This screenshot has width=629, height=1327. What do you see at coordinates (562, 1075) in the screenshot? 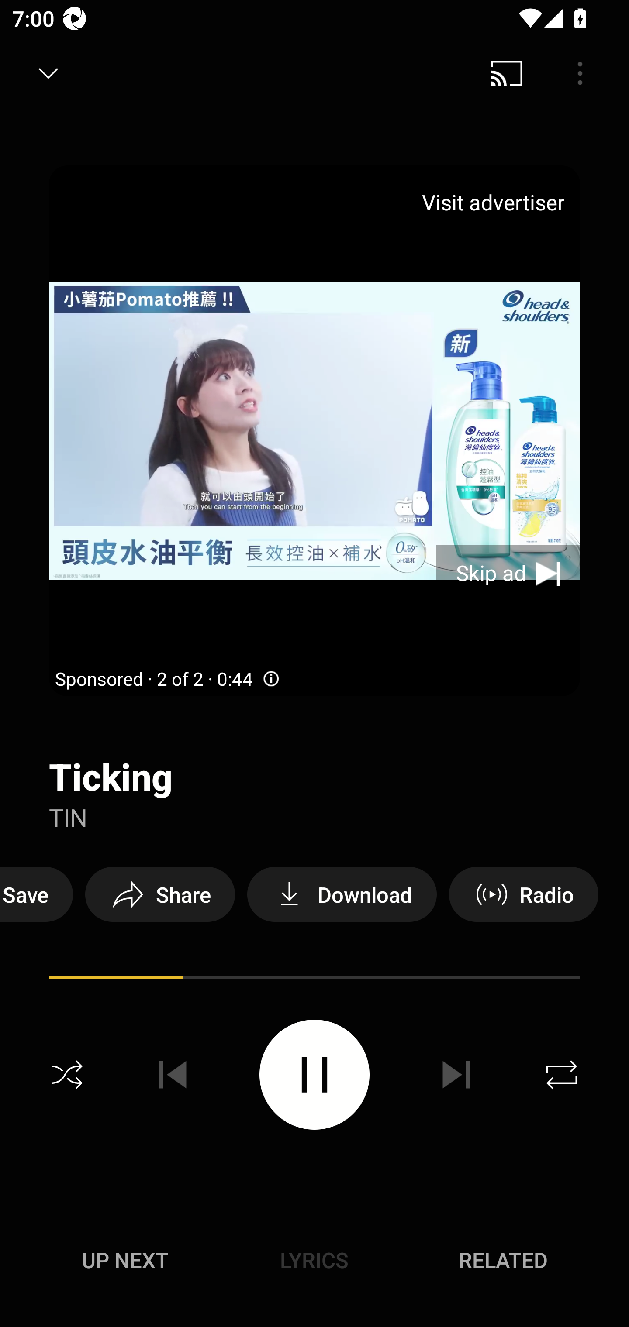
I see `Repeat off` at bounding box center [562, 1075].